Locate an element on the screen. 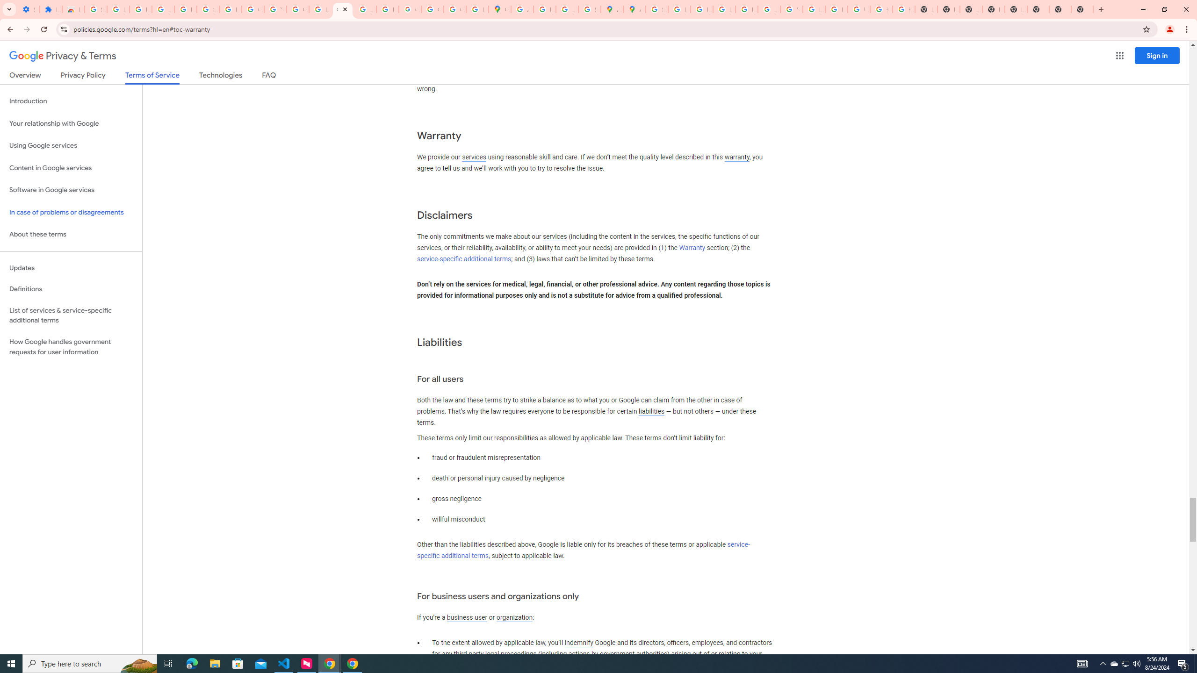  Sign in - Google Accounts is located at coordinates (657, 9).